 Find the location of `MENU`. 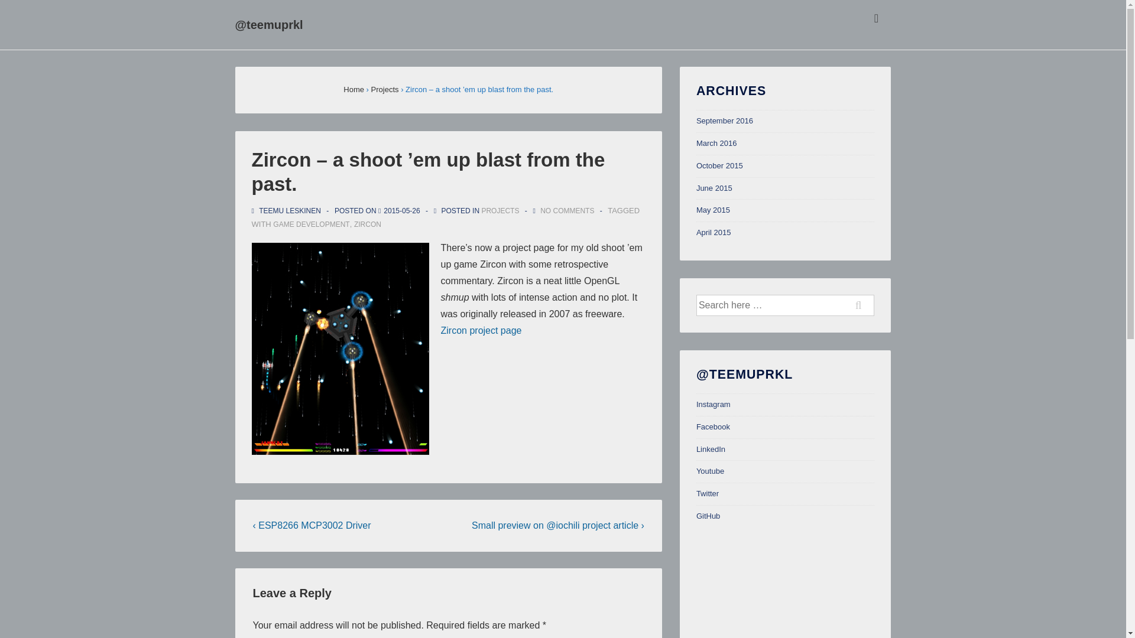

MENU is located at coordinates (876, 18).